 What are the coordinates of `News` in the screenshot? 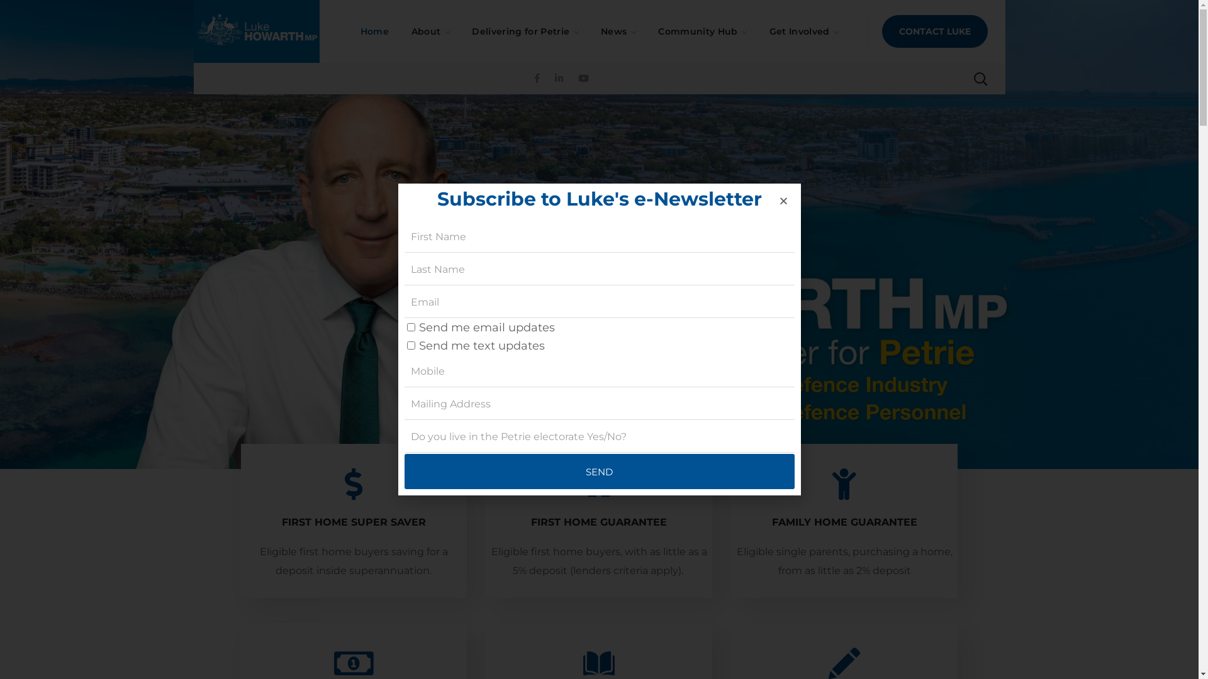 It's located at (618, 31).